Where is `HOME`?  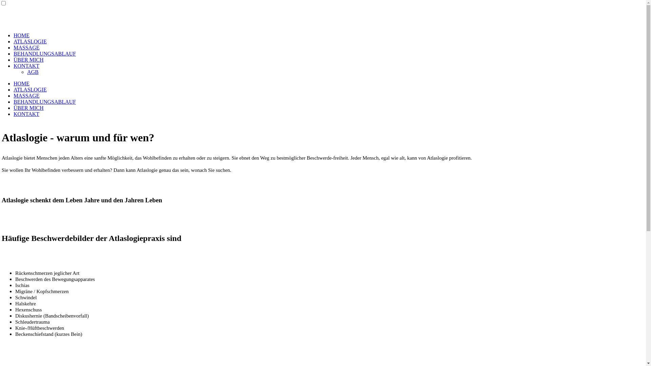 HOME is located at coordinates (22, 35).